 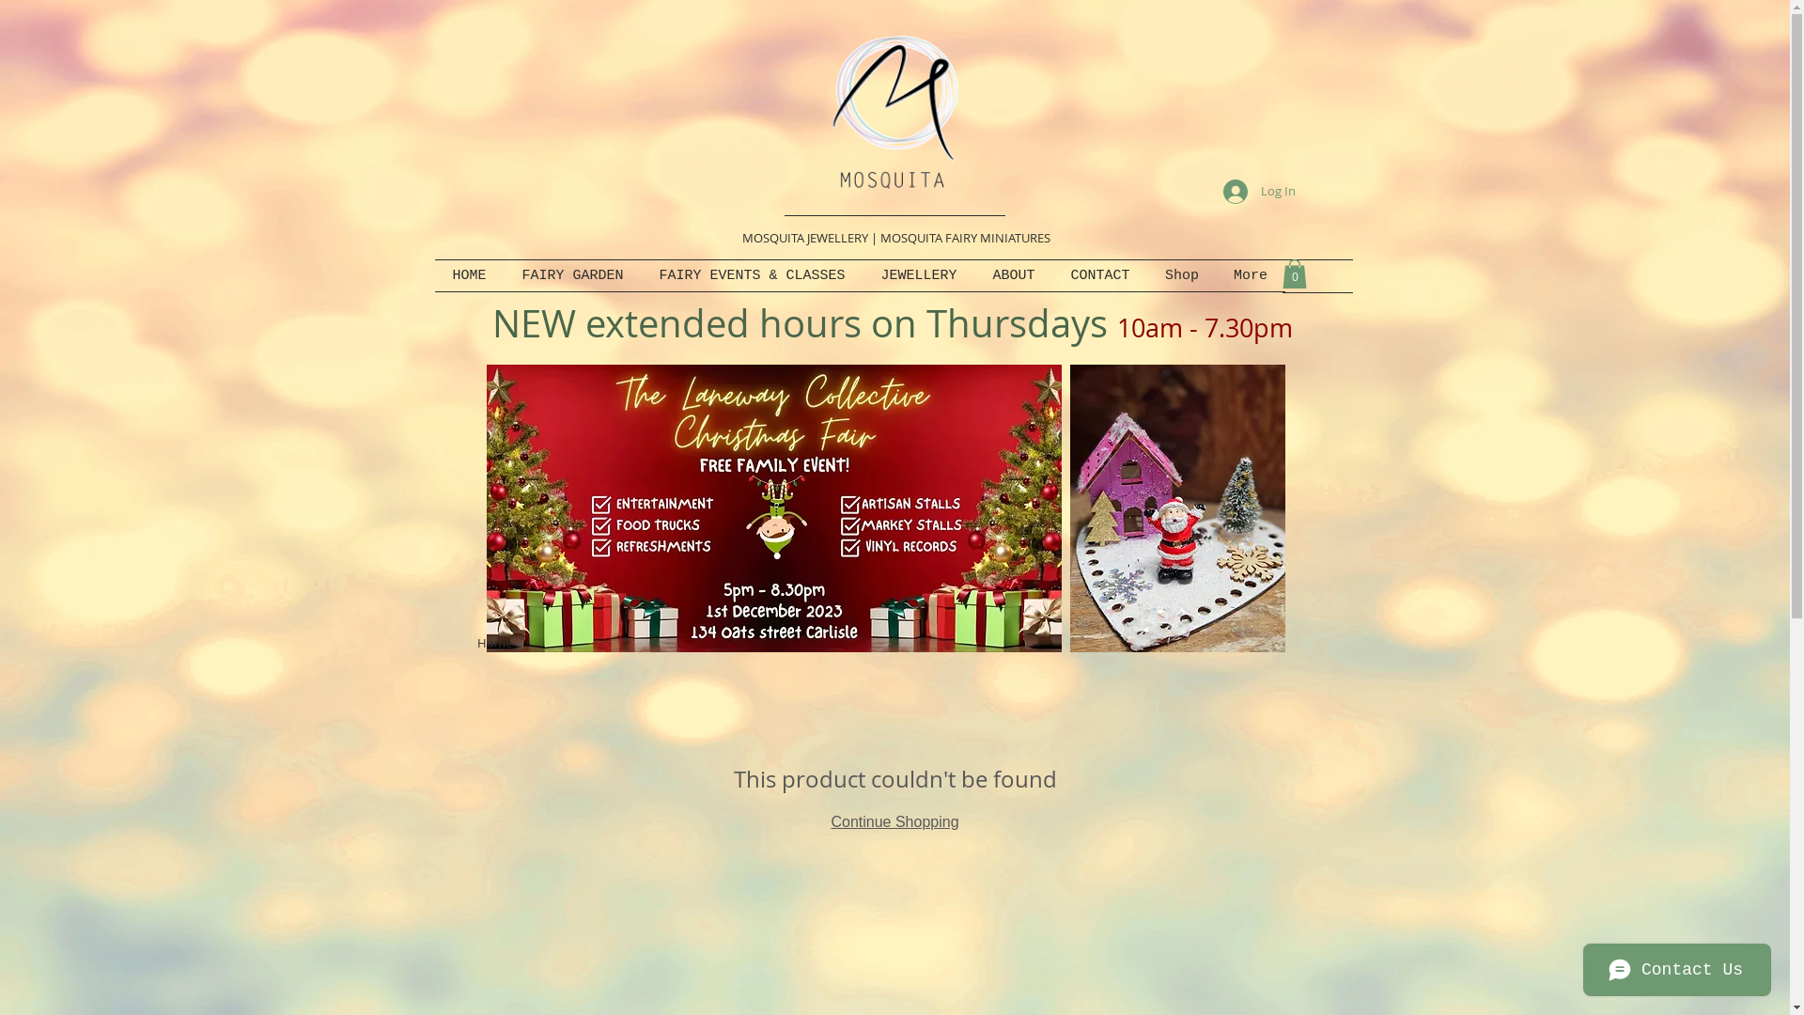 What do you see at coordinates (1015, 276) in the screenshot?
I see `ABOUT` at bounding box center [1015, 276].